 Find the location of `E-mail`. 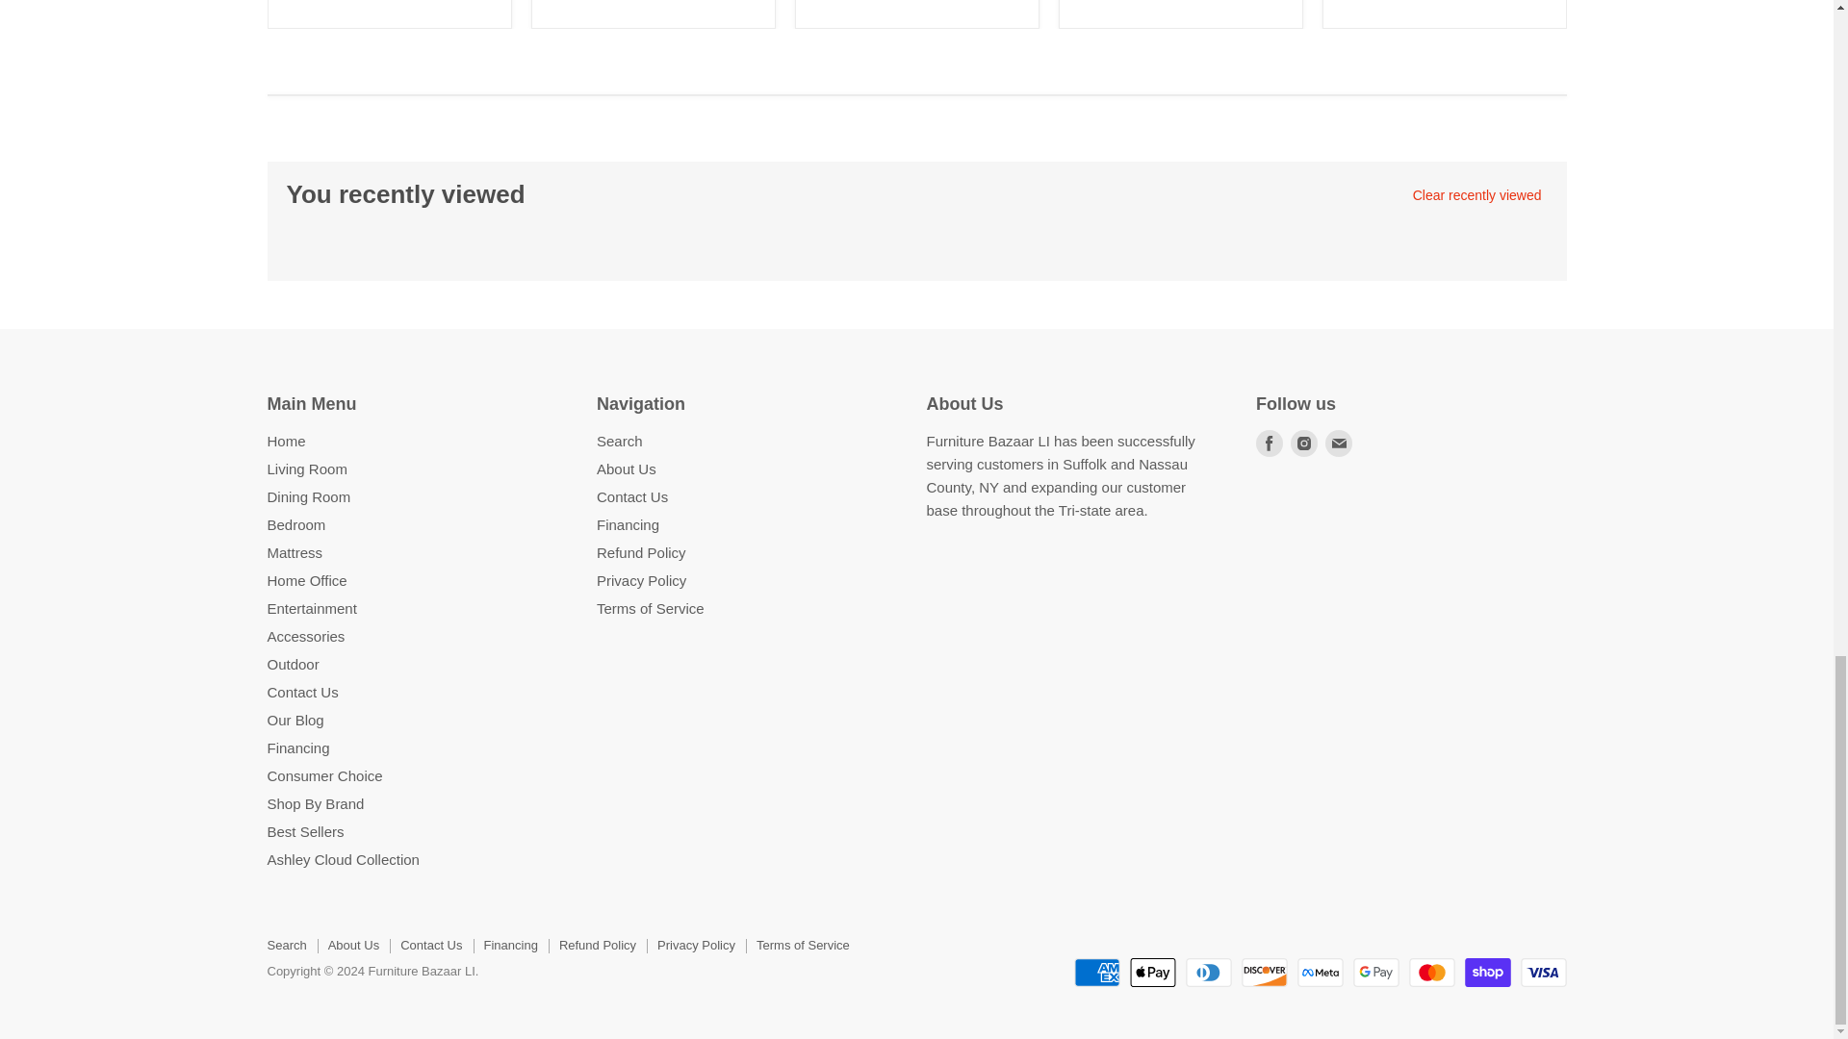

E-mail is located at coordinates (1338, 443).